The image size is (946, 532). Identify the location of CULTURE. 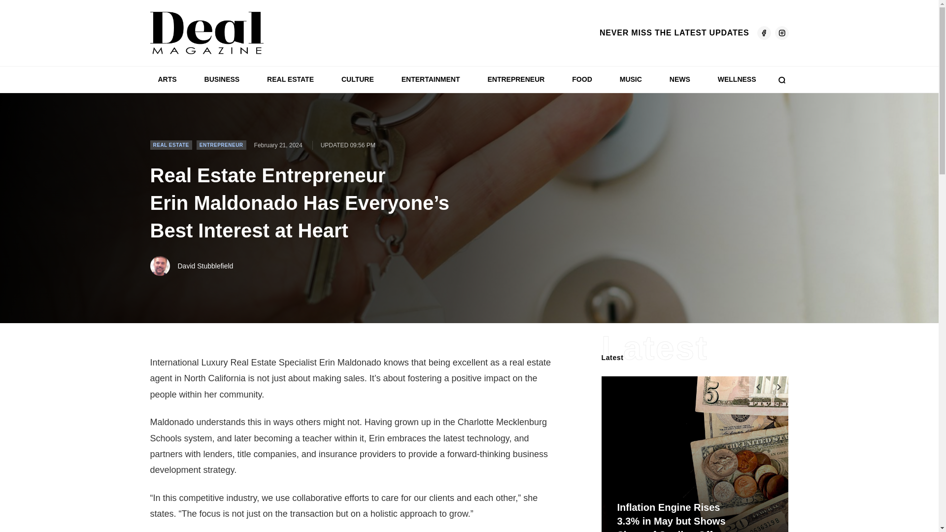
(358, 79).